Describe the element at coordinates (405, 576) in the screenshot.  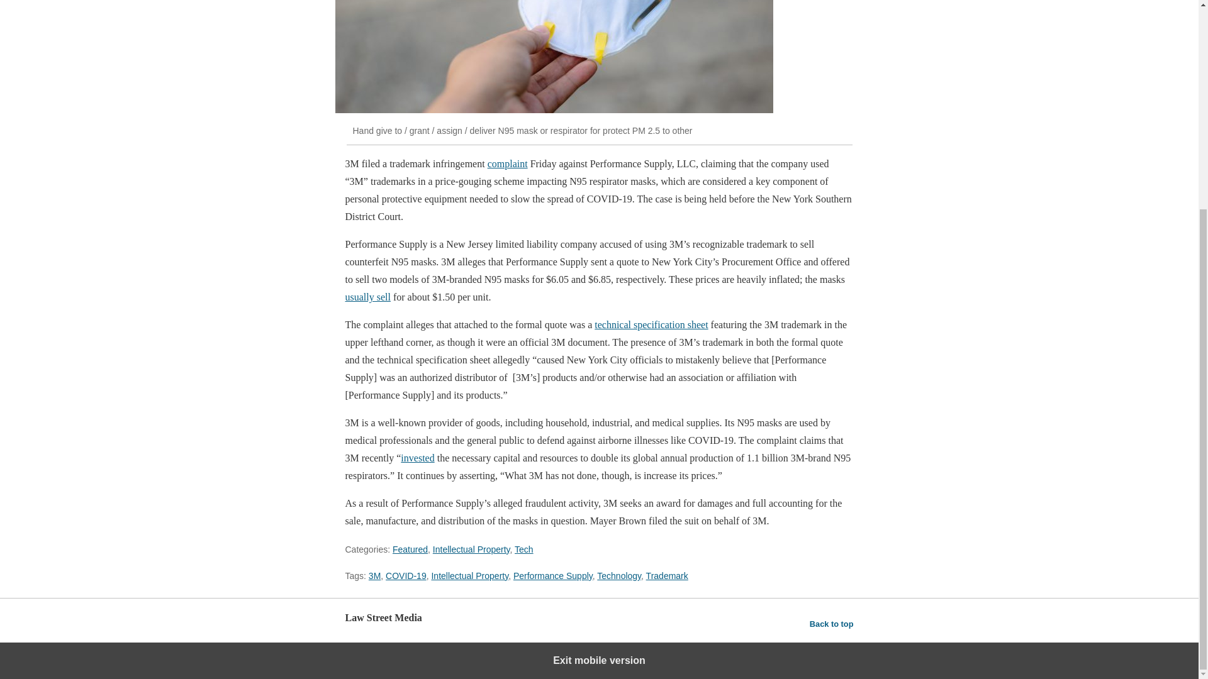
I see `COVID-19` at that location.